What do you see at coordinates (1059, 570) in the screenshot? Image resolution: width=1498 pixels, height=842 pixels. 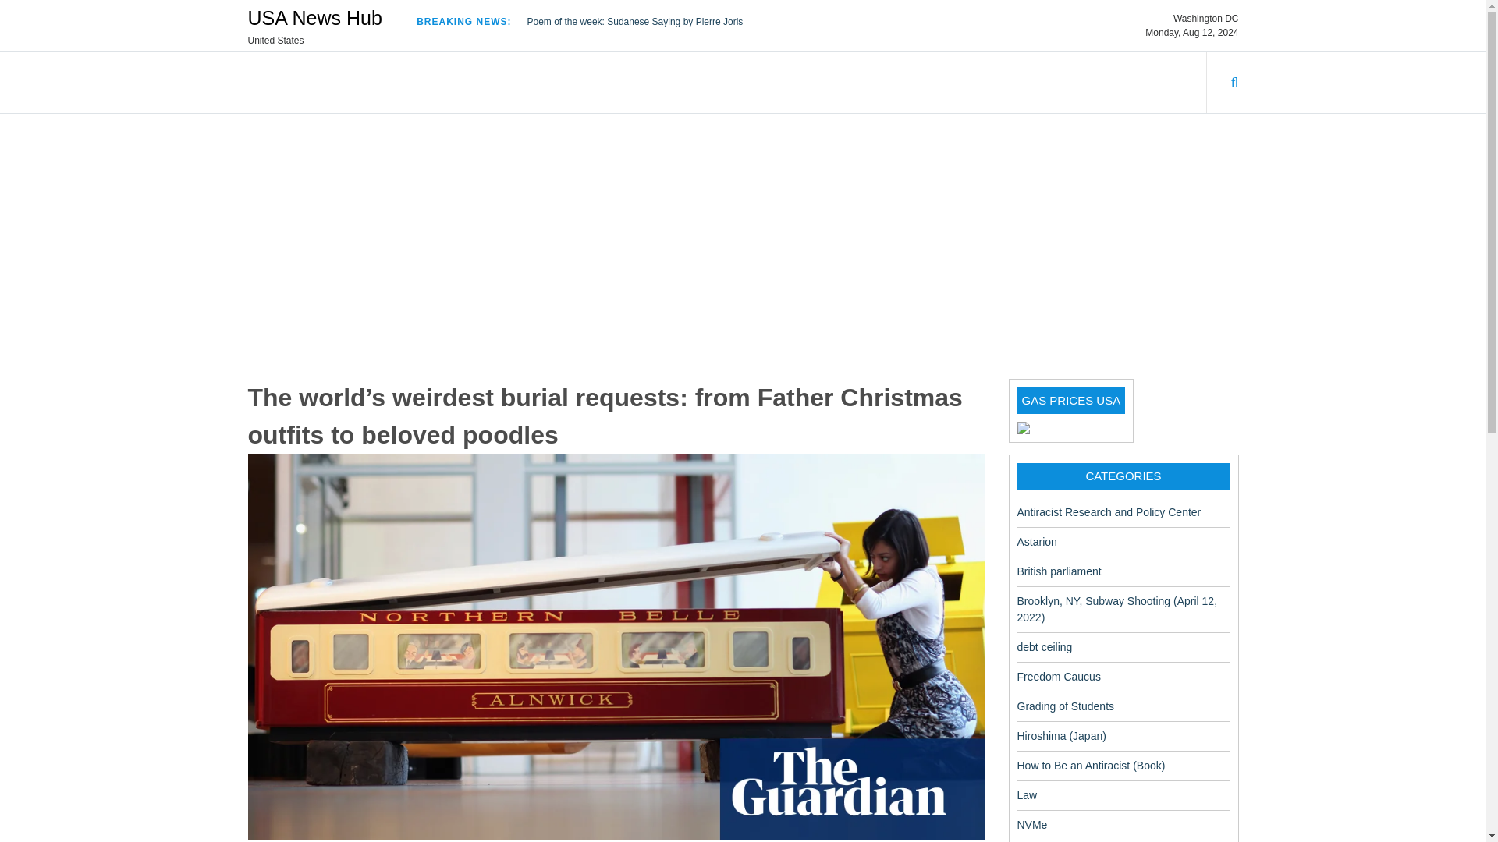 I see `British parliament` at bounding box center [1059, 570].